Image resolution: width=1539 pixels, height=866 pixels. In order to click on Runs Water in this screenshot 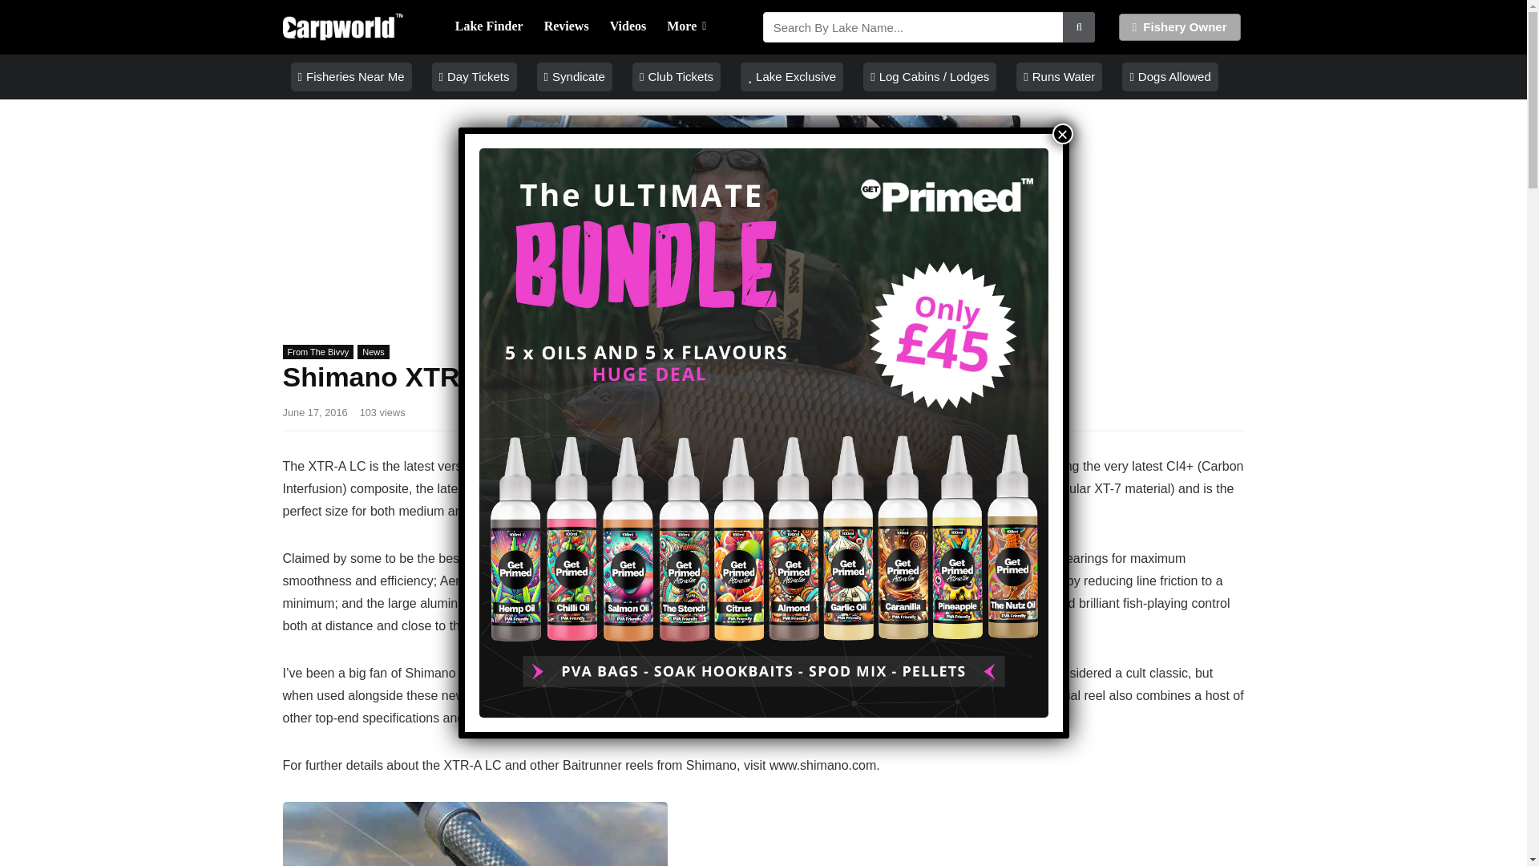, I will do `click(1058, 77)`.